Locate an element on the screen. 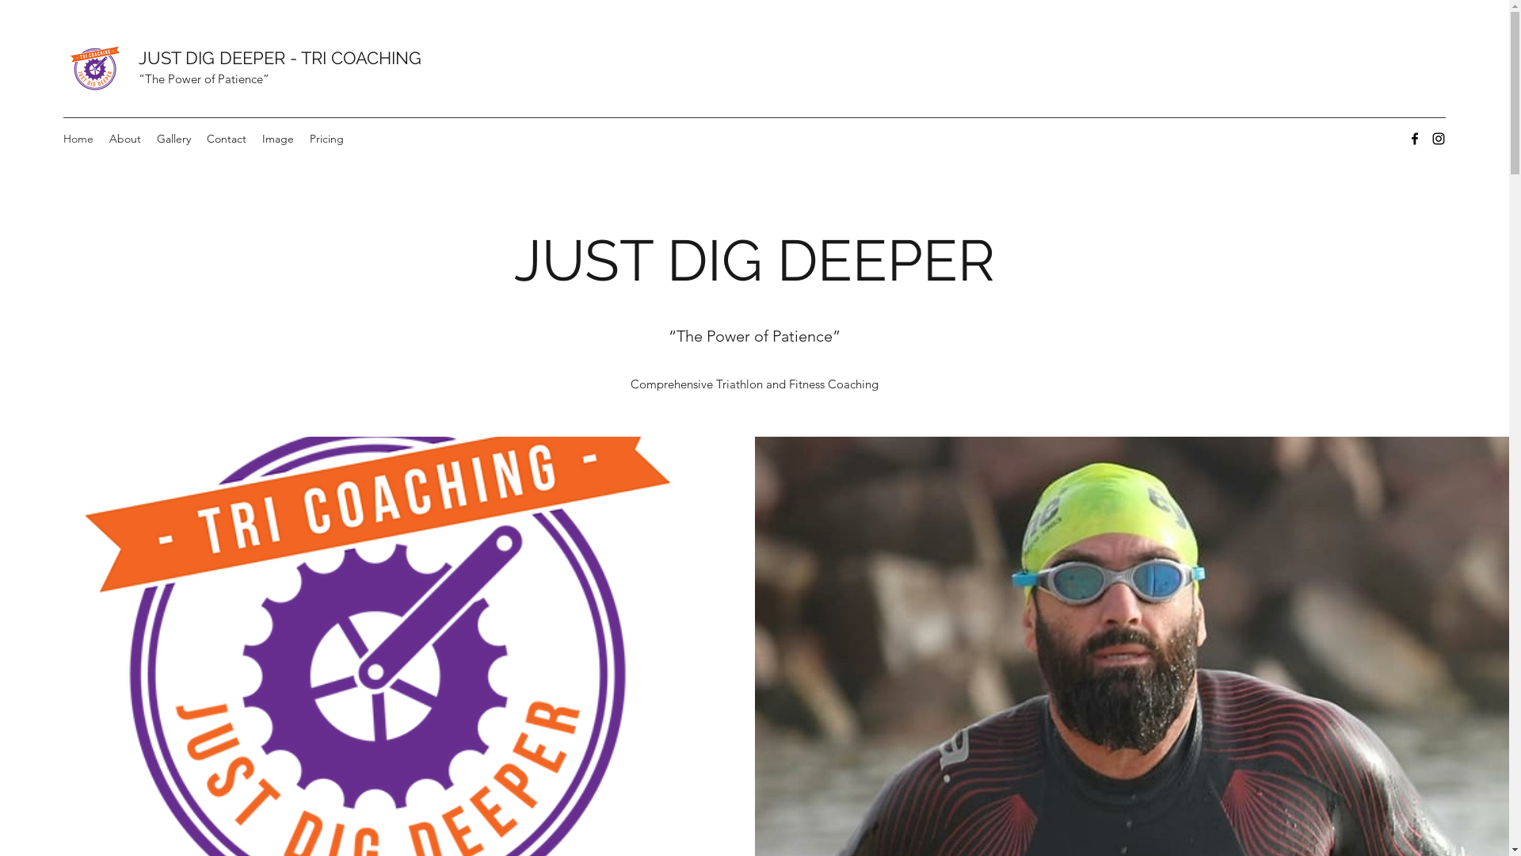 This screenshot has width=1521, height=856. Home is located at coordinates (78, 139).